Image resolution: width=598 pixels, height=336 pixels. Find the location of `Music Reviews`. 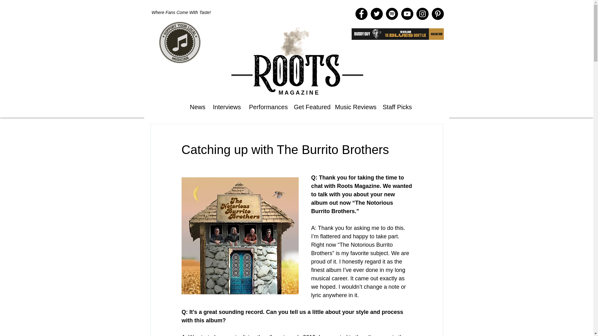

Music Reviews is located at coordinates (354, 106).